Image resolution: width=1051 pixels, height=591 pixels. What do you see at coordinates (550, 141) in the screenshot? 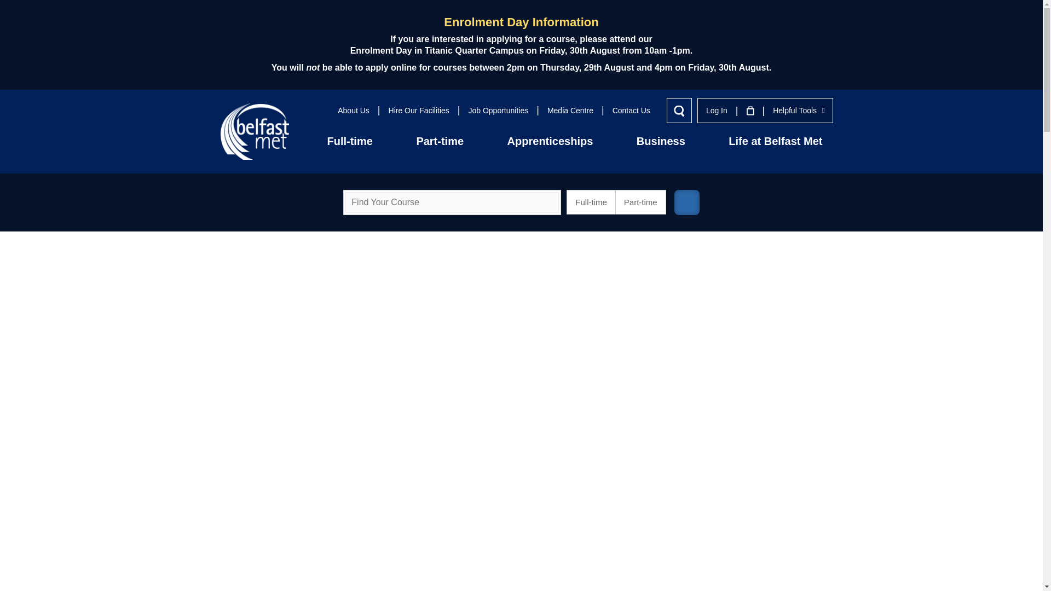
I see `Apprenticeships` at bounding box center [550, 141].